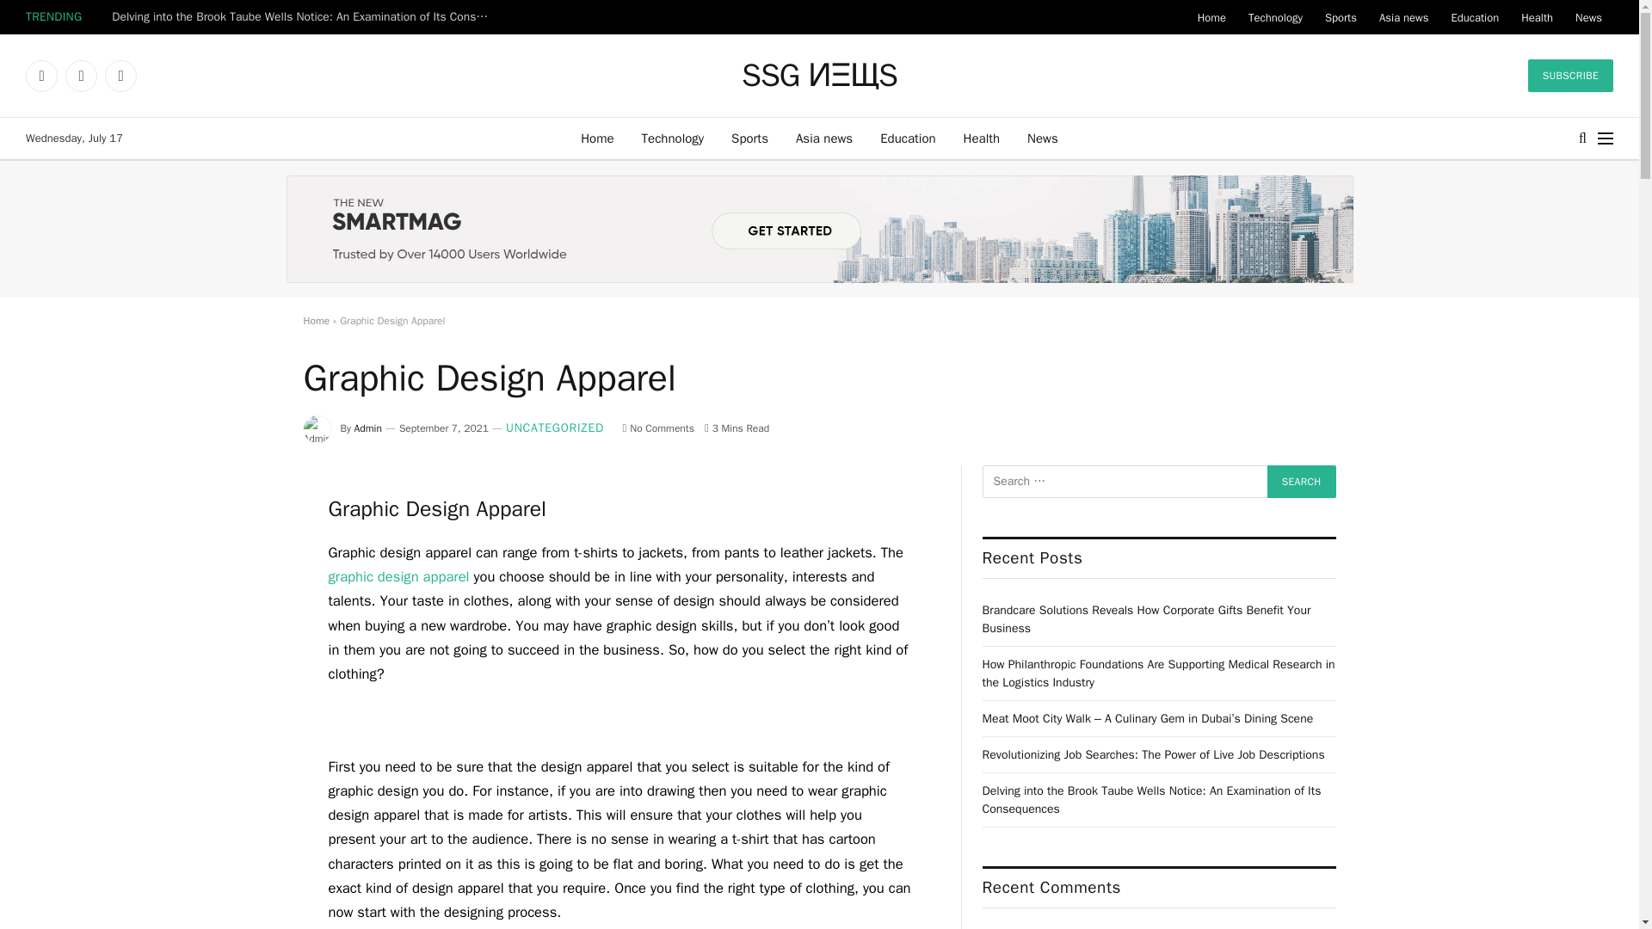 The height and width of the screenshot is (929, 1652). What do you see at coordinates (1588, 17) in the screenshot?
I see `News` at bounding box center [1588, 17].